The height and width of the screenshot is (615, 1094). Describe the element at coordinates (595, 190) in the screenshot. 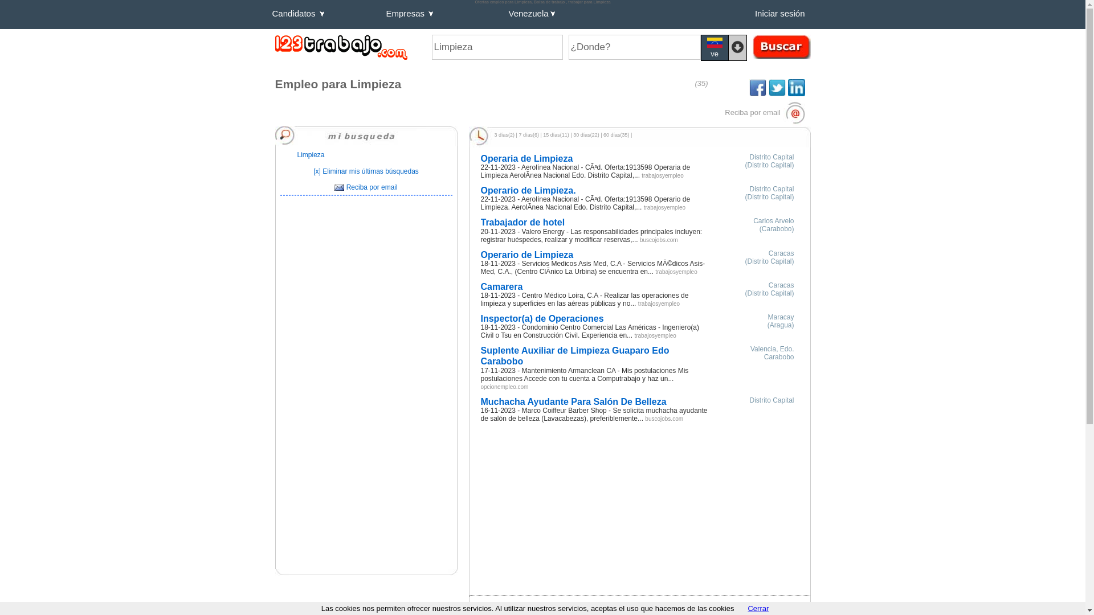

I see `Operario de Limpieza.` at that location.